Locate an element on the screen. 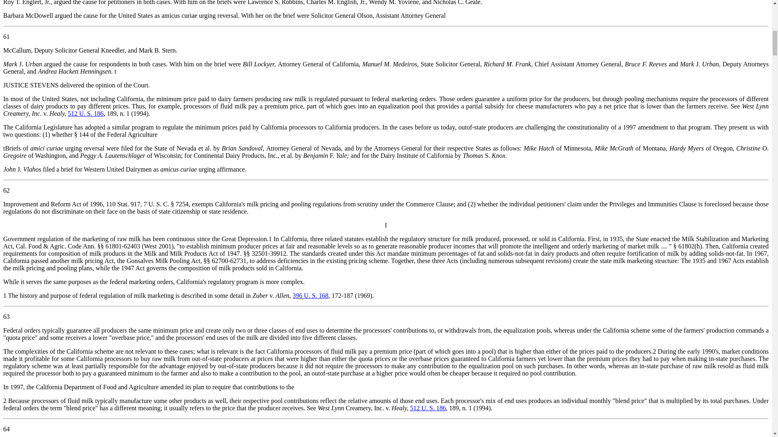 The image size is (778, 437). 64 is located at coordinates (6, 429).